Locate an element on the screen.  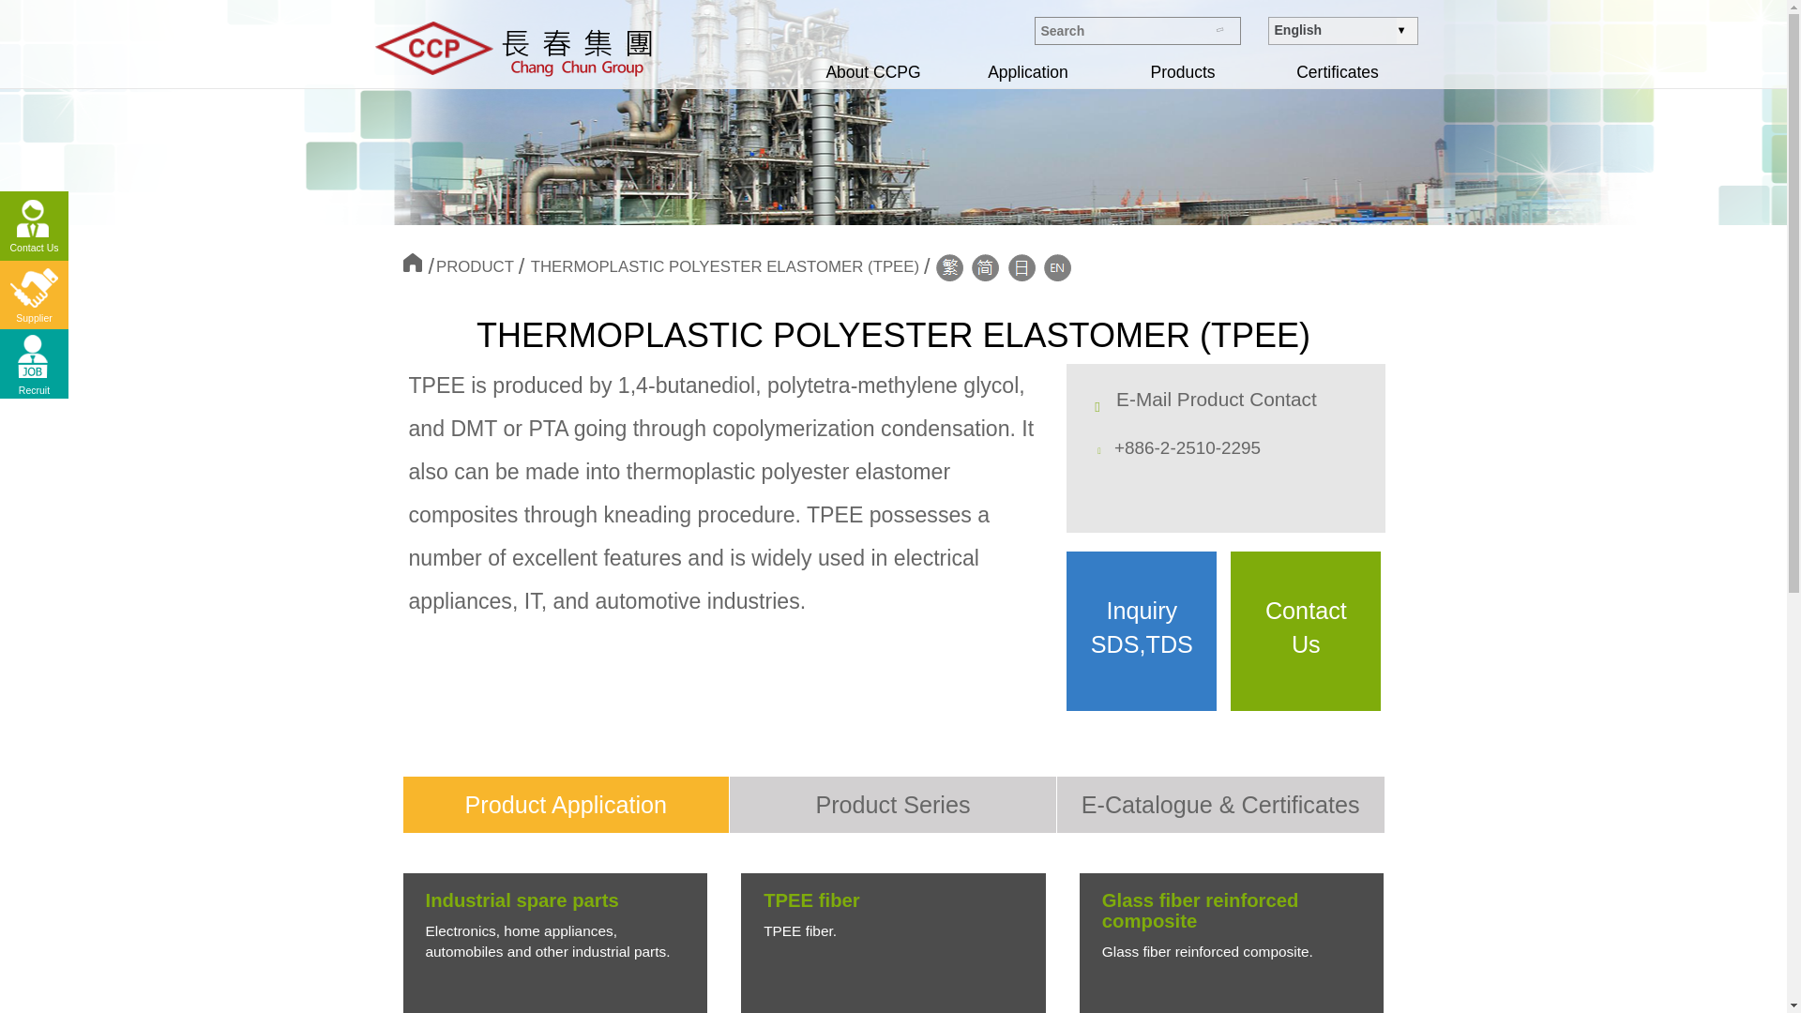
Application is located at coordinates (1028, 71).